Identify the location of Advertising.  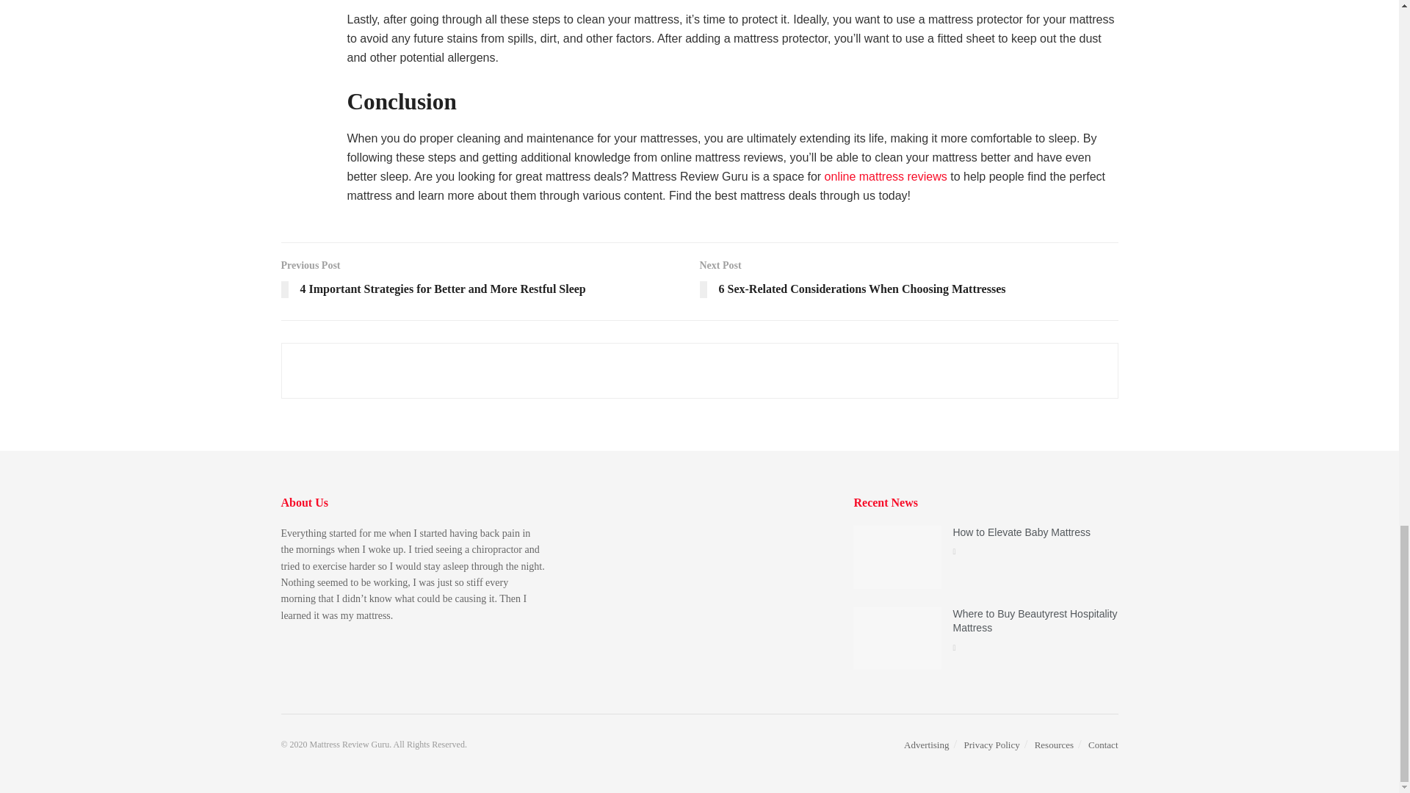
(926, 745).